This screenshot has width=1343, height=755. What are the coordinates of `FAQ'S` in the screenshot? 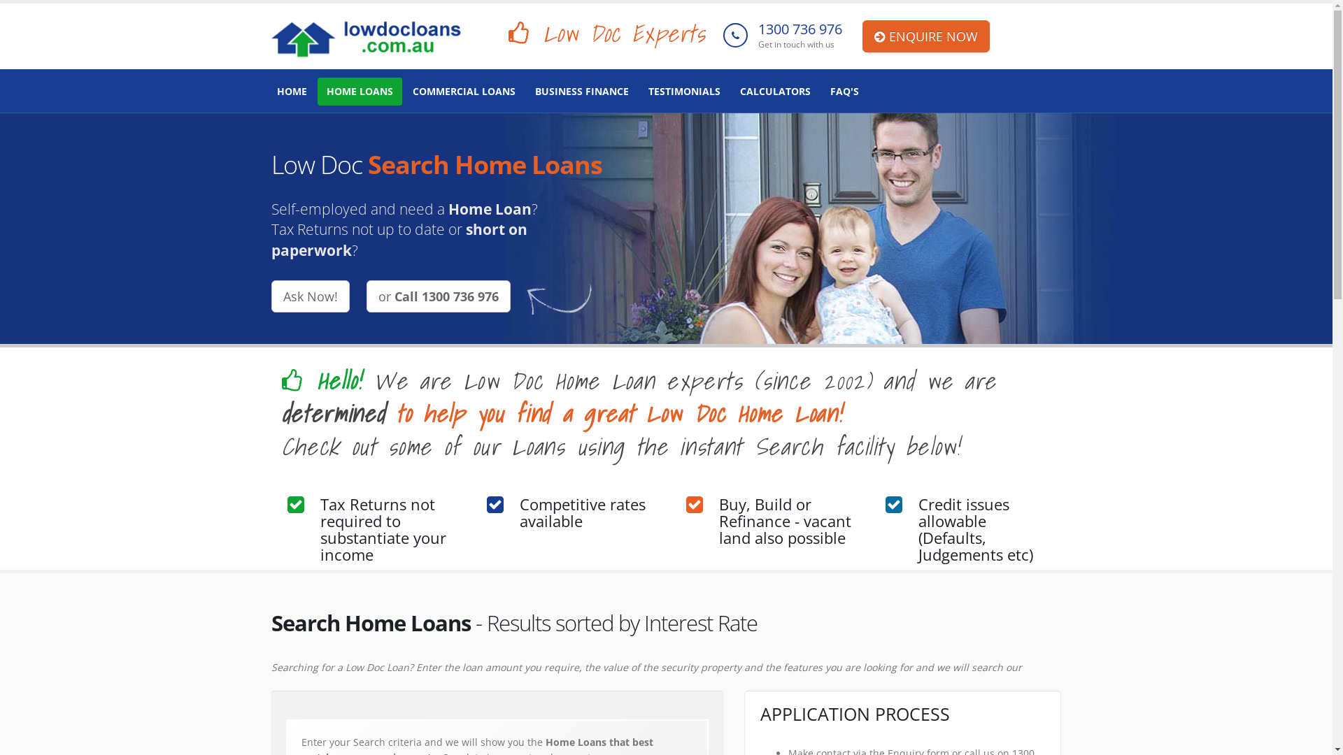 It's located at (845, 92).